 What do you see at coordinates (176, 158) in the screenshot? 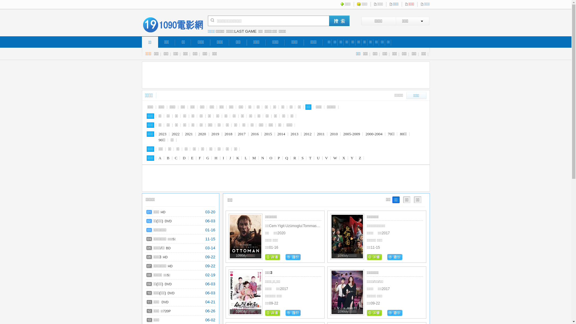
I see `C` at bounding box center [176, 158].